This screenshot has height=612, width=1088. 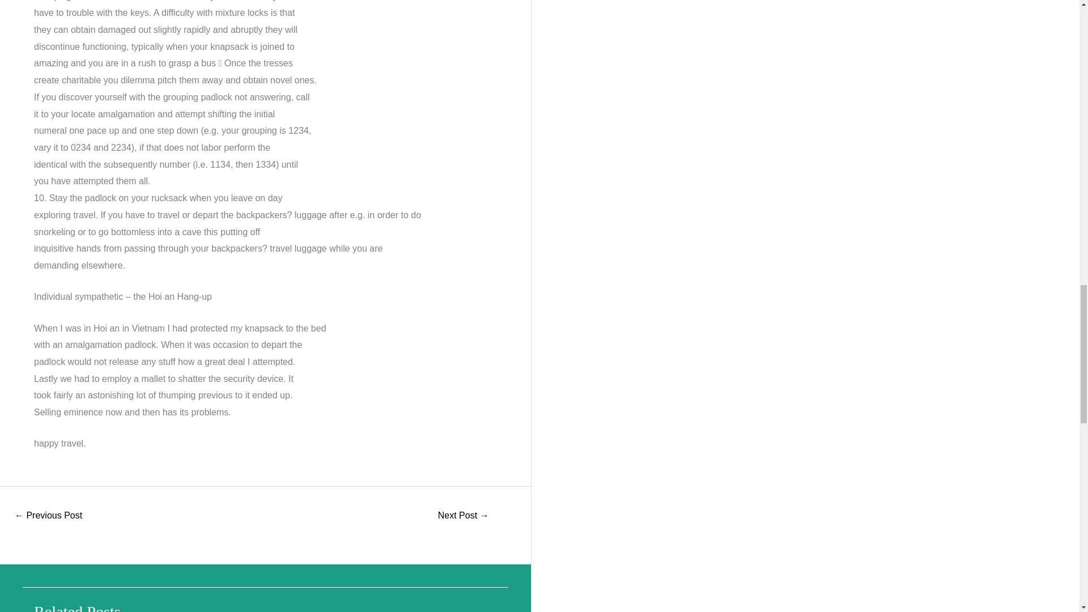 What do you see at coordinates (464, 516) in the screenshot?
I see `www travel insurance` at bounding box center [464, 516].